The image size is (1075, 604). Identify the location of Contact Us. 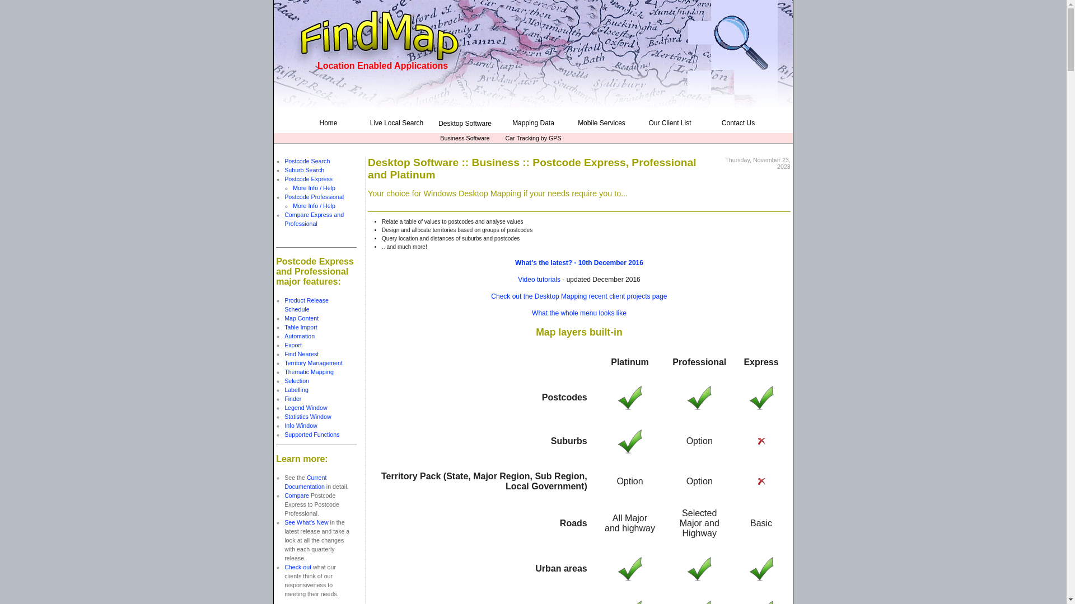
(738, 123).